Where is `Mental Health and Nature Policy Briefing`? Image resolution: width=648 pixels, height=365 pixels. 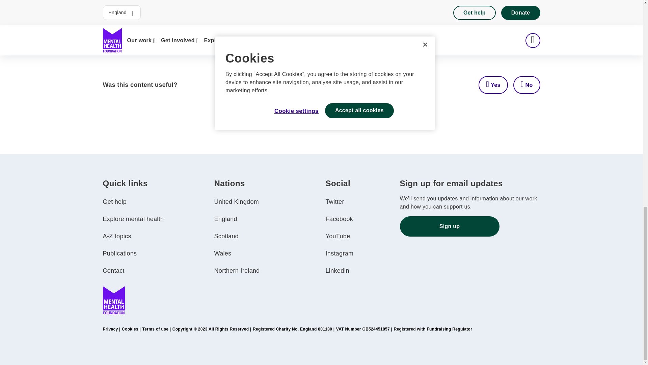 Mental Health and Nature Policy Briefing is located at coordinates (193, 37).